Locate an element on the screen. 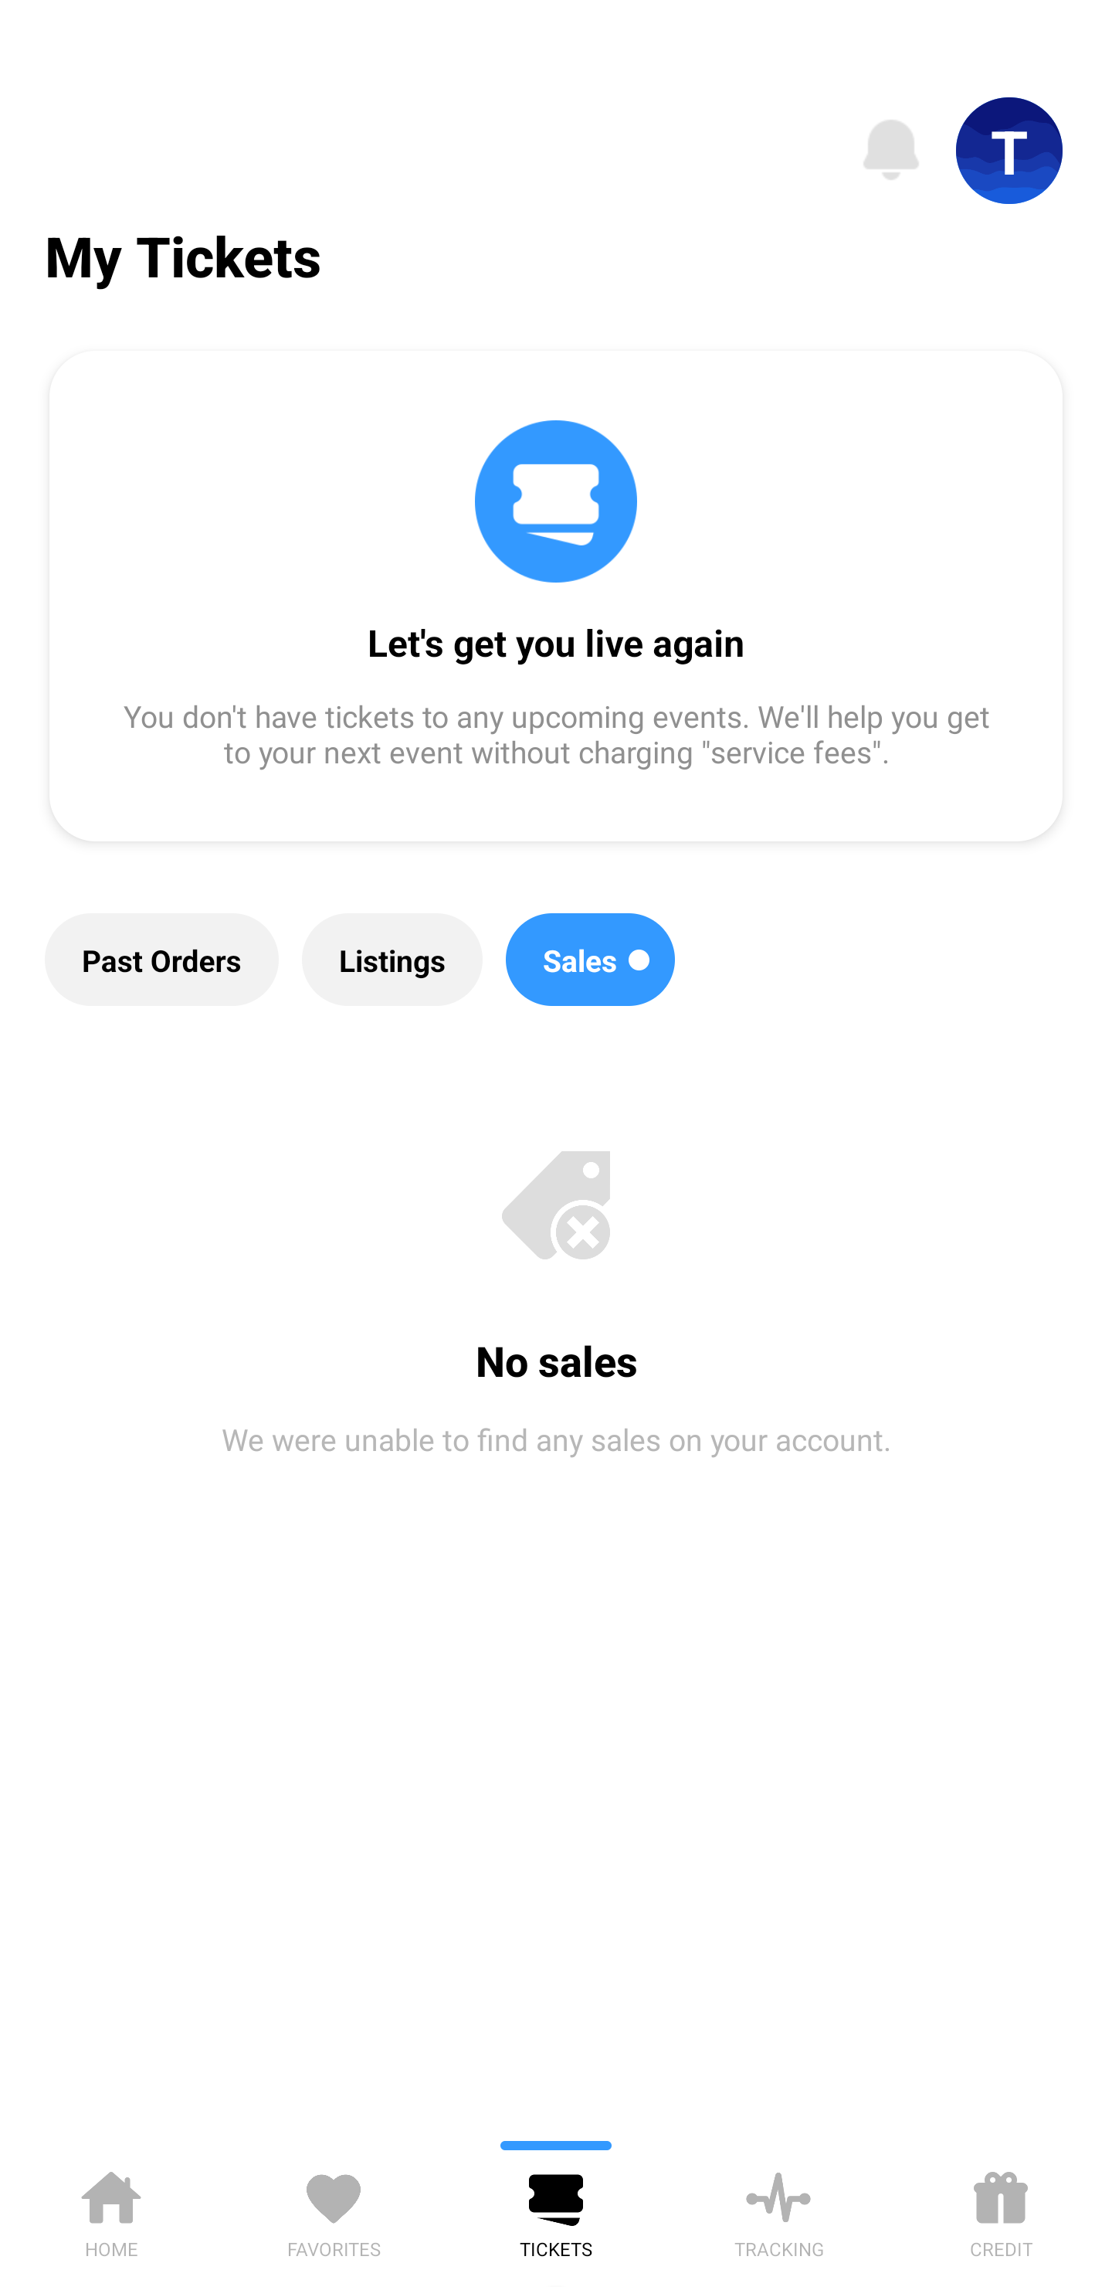  FAVORITES is located at coordinates (334, 2210).